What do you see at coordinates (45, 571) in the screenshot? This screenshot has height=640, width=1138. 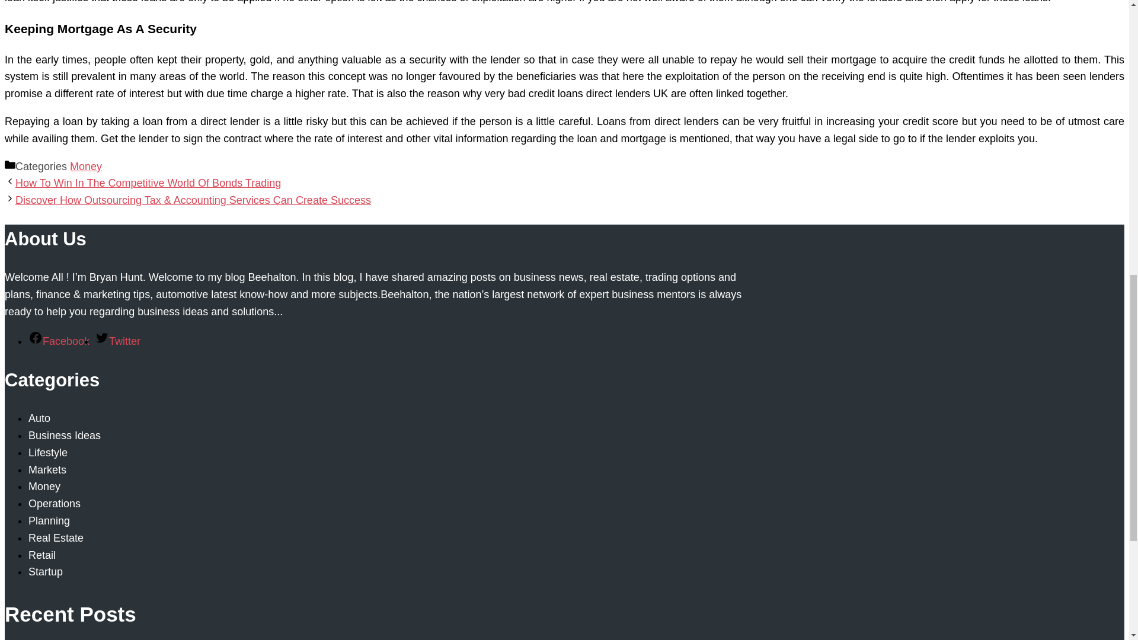 I see `Startup` at bounding box center [45, 571].